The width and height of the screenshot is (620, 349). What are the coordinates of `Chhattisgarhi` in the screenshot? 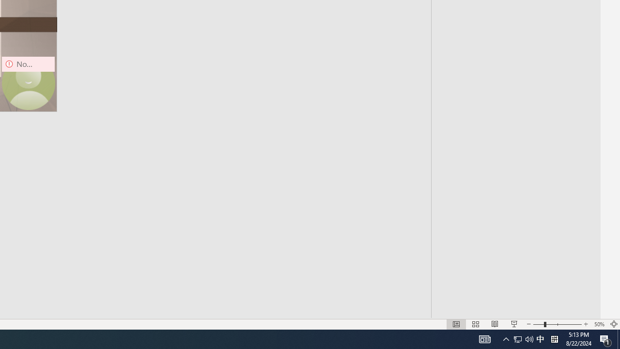 It's located at (515, 118).